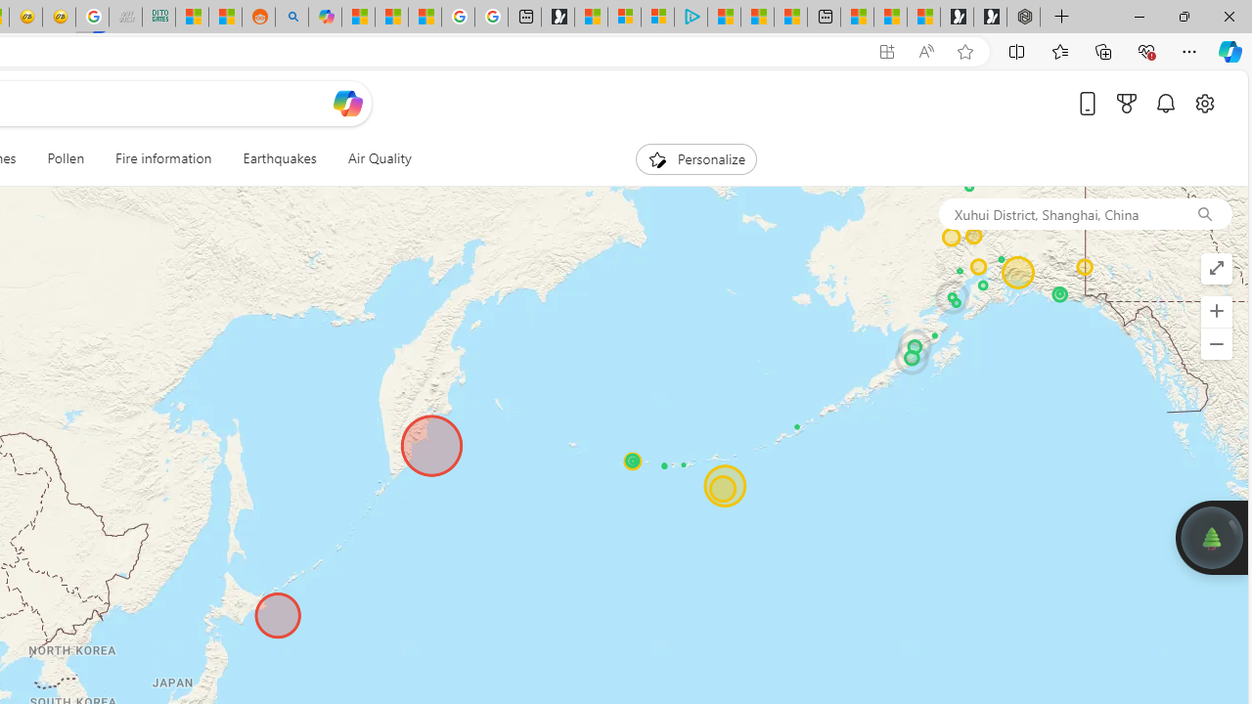 The width and height of the screenshot is (1252, 704). I want to click on Open settings, so click(1205, 103).